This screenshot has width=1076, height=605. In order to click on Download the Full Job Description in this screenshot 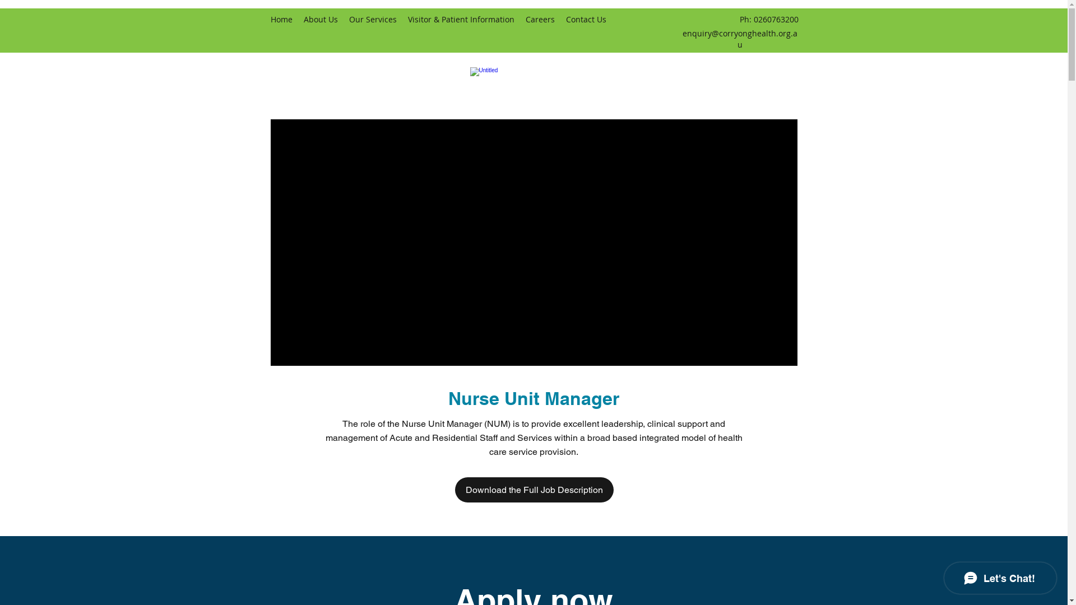, I will do `click(535, 490)`.